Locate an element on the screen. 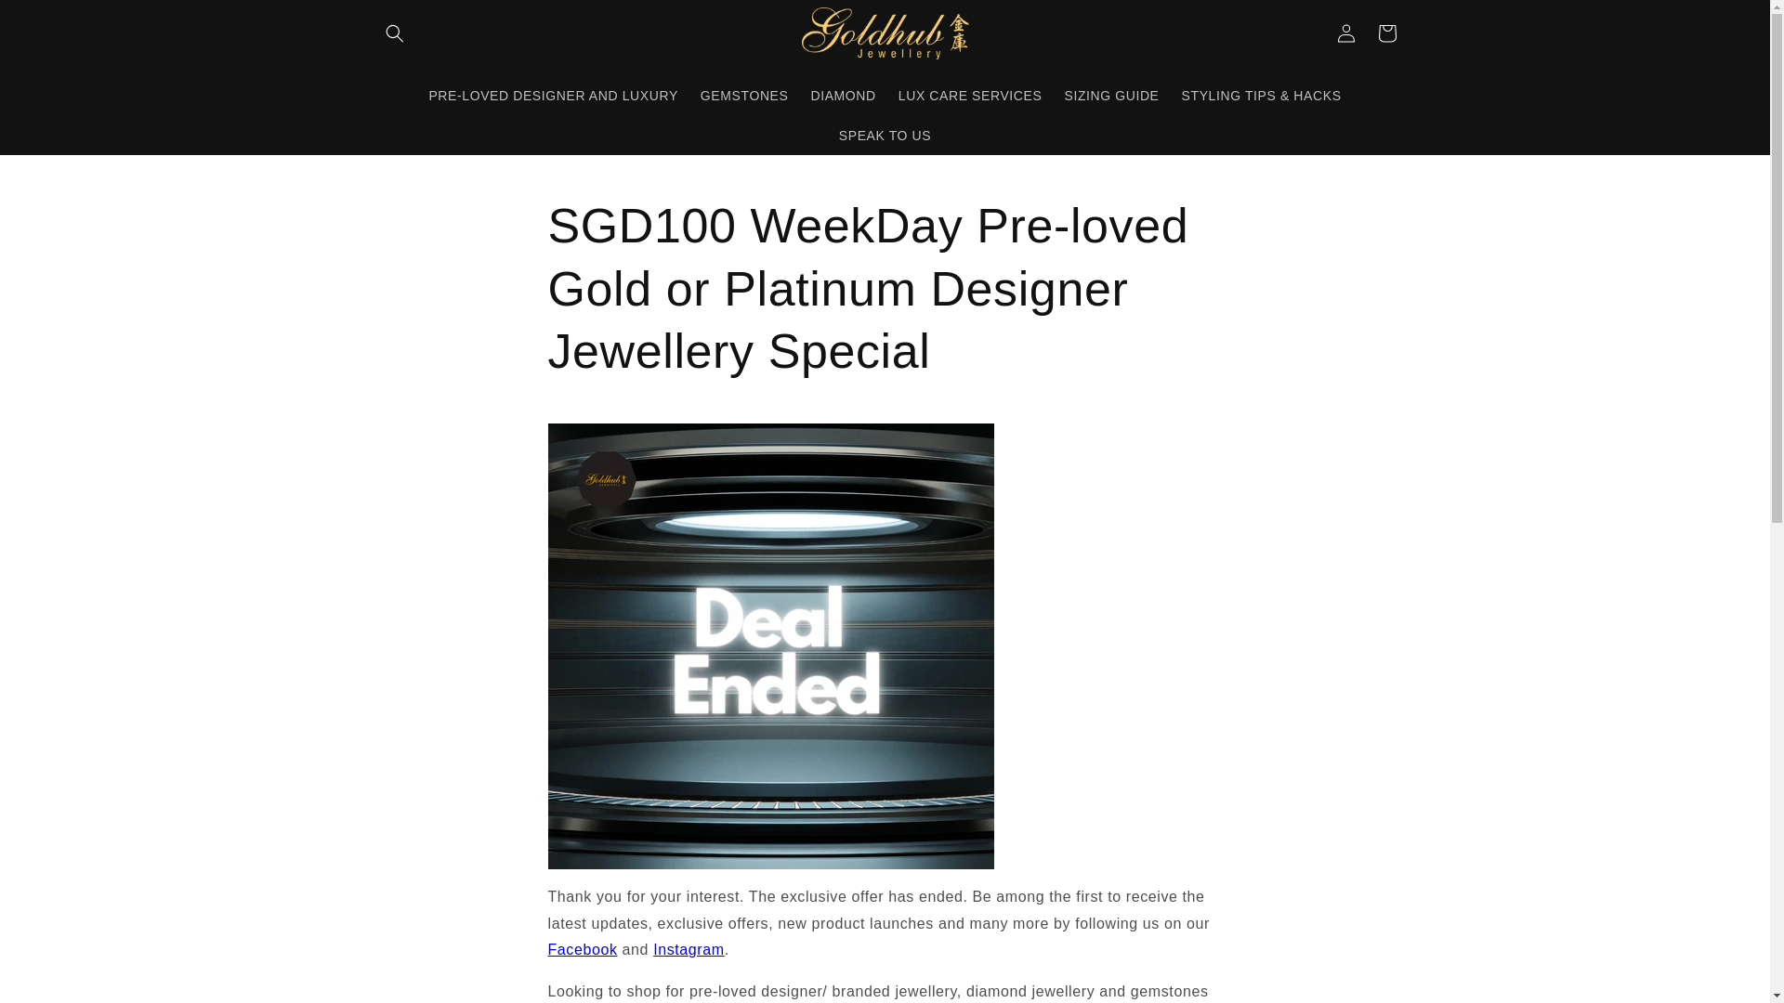 This screenshot has height=1003, width=1784. Gold Hub Jewellery, Facebook is located at coordinates (582, 949).